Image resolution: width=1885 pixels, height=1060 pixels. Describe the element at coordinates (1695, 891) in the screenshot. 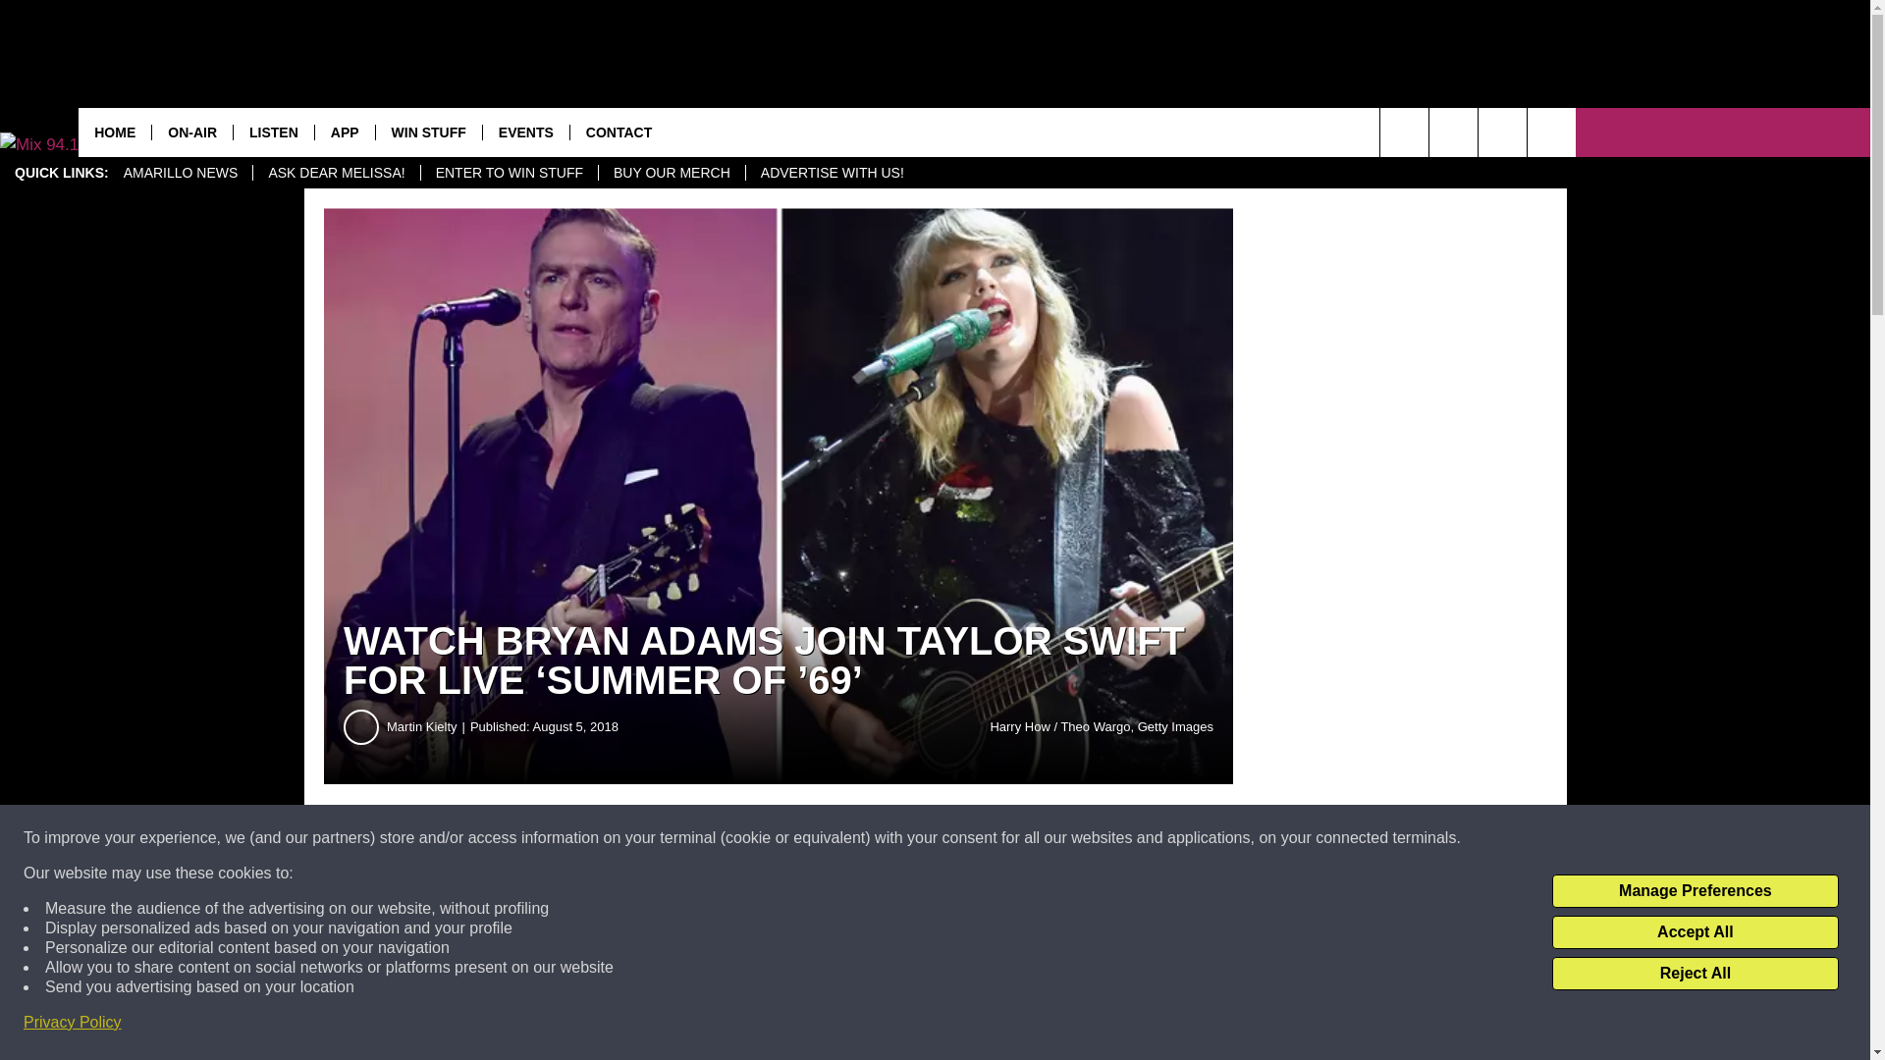

I see `Manage Preferences` at that location.